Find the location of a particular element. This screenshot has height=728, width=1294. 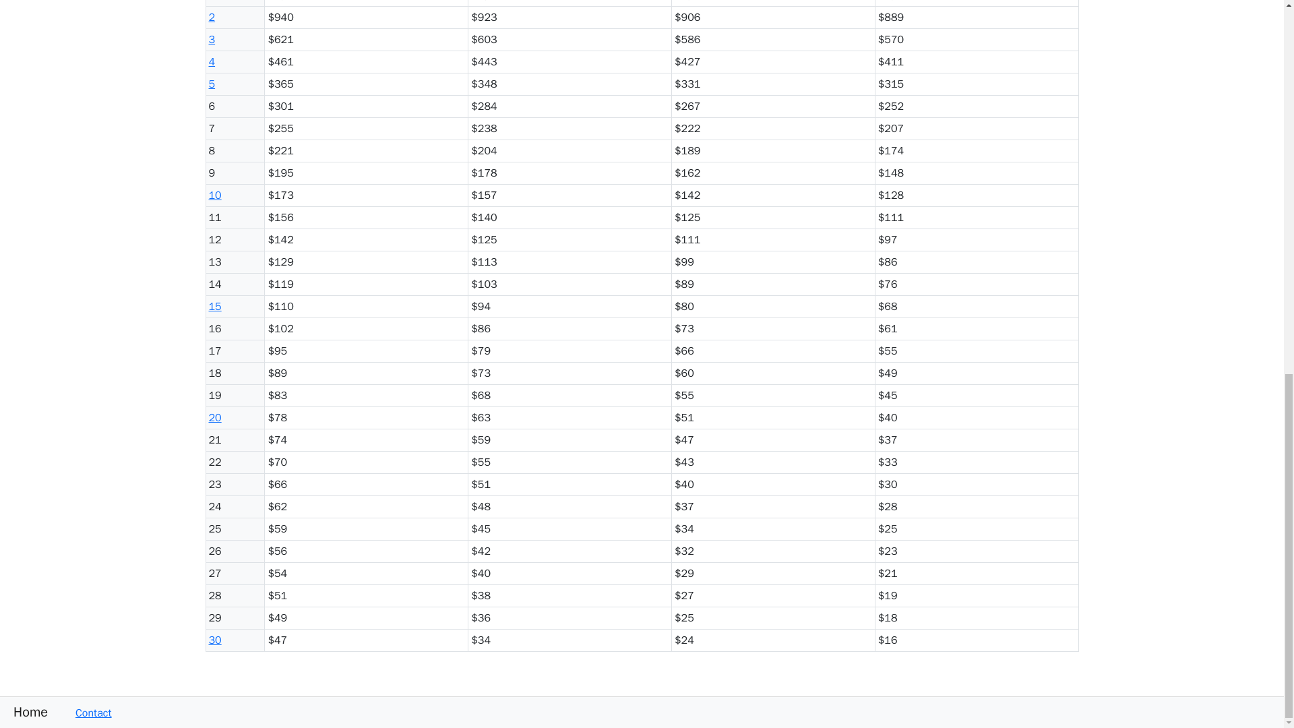

Contact is located at coordinates (86, 713).